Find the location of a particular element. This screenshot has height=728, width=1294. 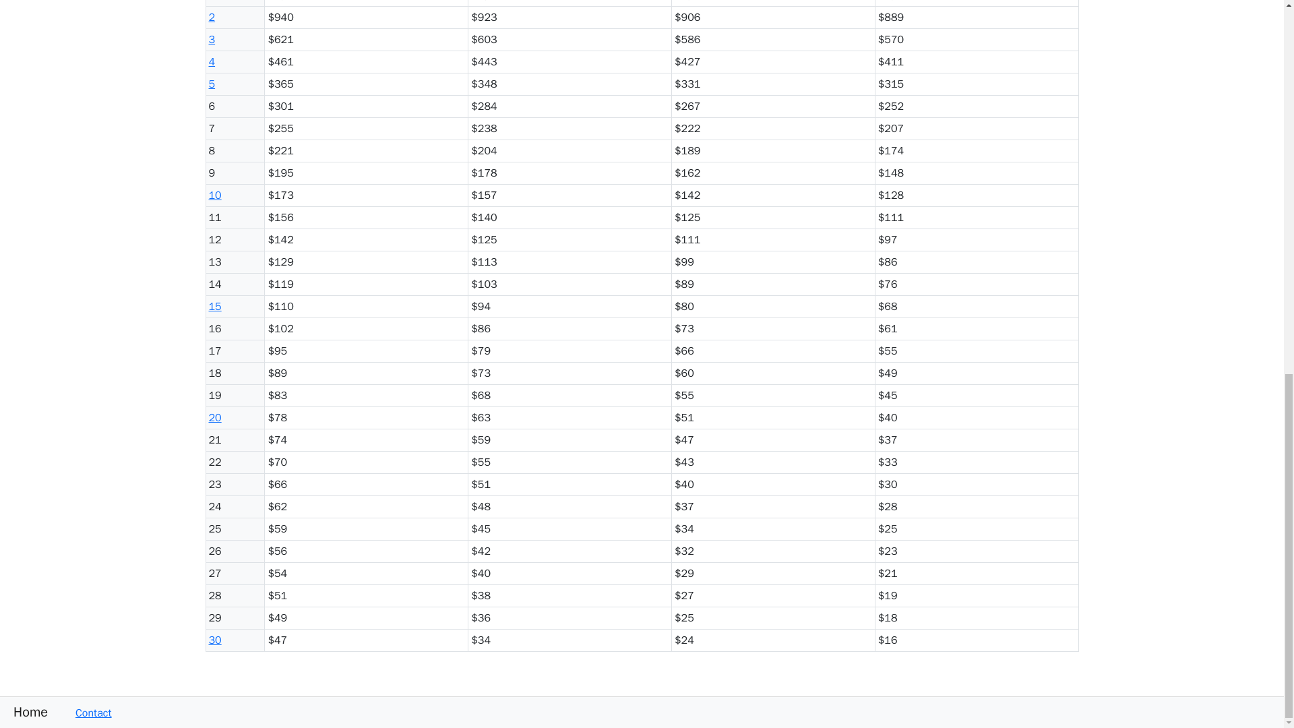

Contact is located at coordinates (86, 713).